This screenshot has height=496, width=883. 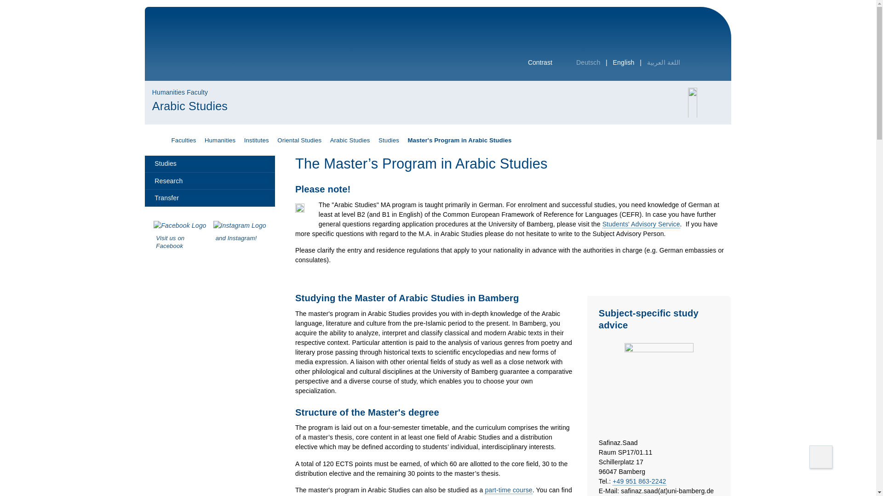 I want to click on Oriental Studies, so click(x=299, y=141).